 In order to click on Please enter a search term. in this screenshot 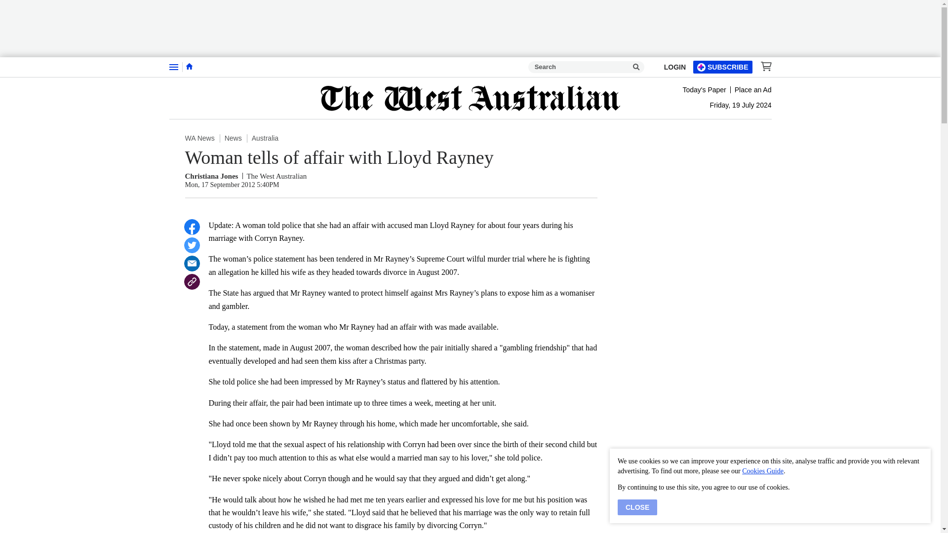, I will do `click(636, 67)`.